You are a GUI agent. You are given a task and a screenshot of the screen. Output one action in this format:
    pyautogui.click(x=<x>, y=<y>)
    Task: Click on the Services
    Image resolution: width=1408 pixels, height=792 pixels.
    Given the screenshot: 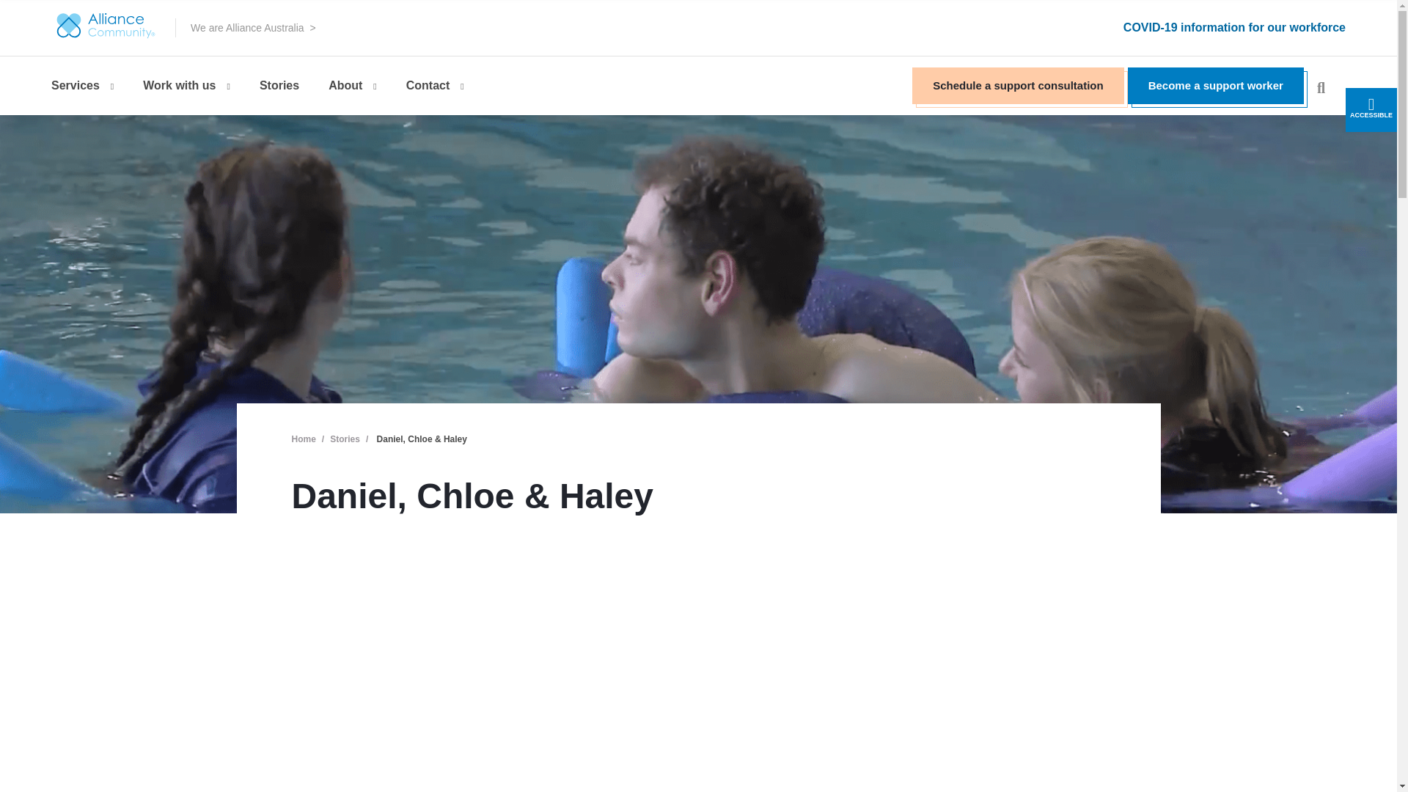 What is the action you would take?
    pyautogui.click(x=88, y=85)
    